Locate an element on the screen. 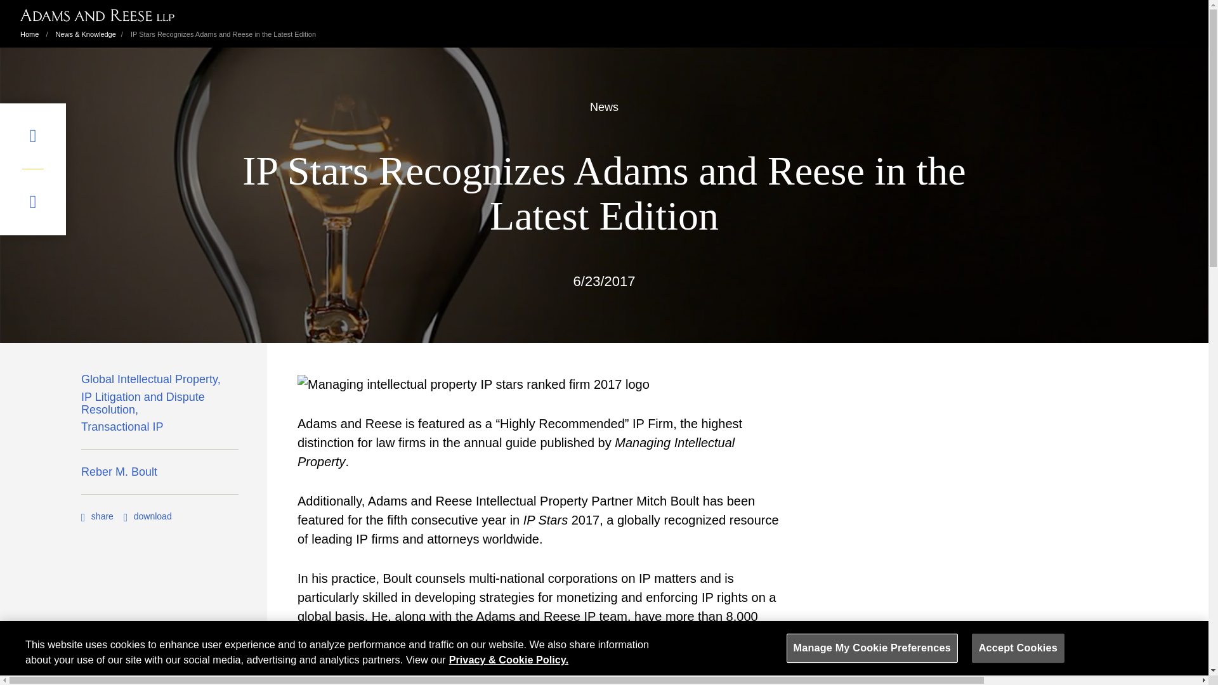  Reber M. Boult is located at coordinates (119, 474).